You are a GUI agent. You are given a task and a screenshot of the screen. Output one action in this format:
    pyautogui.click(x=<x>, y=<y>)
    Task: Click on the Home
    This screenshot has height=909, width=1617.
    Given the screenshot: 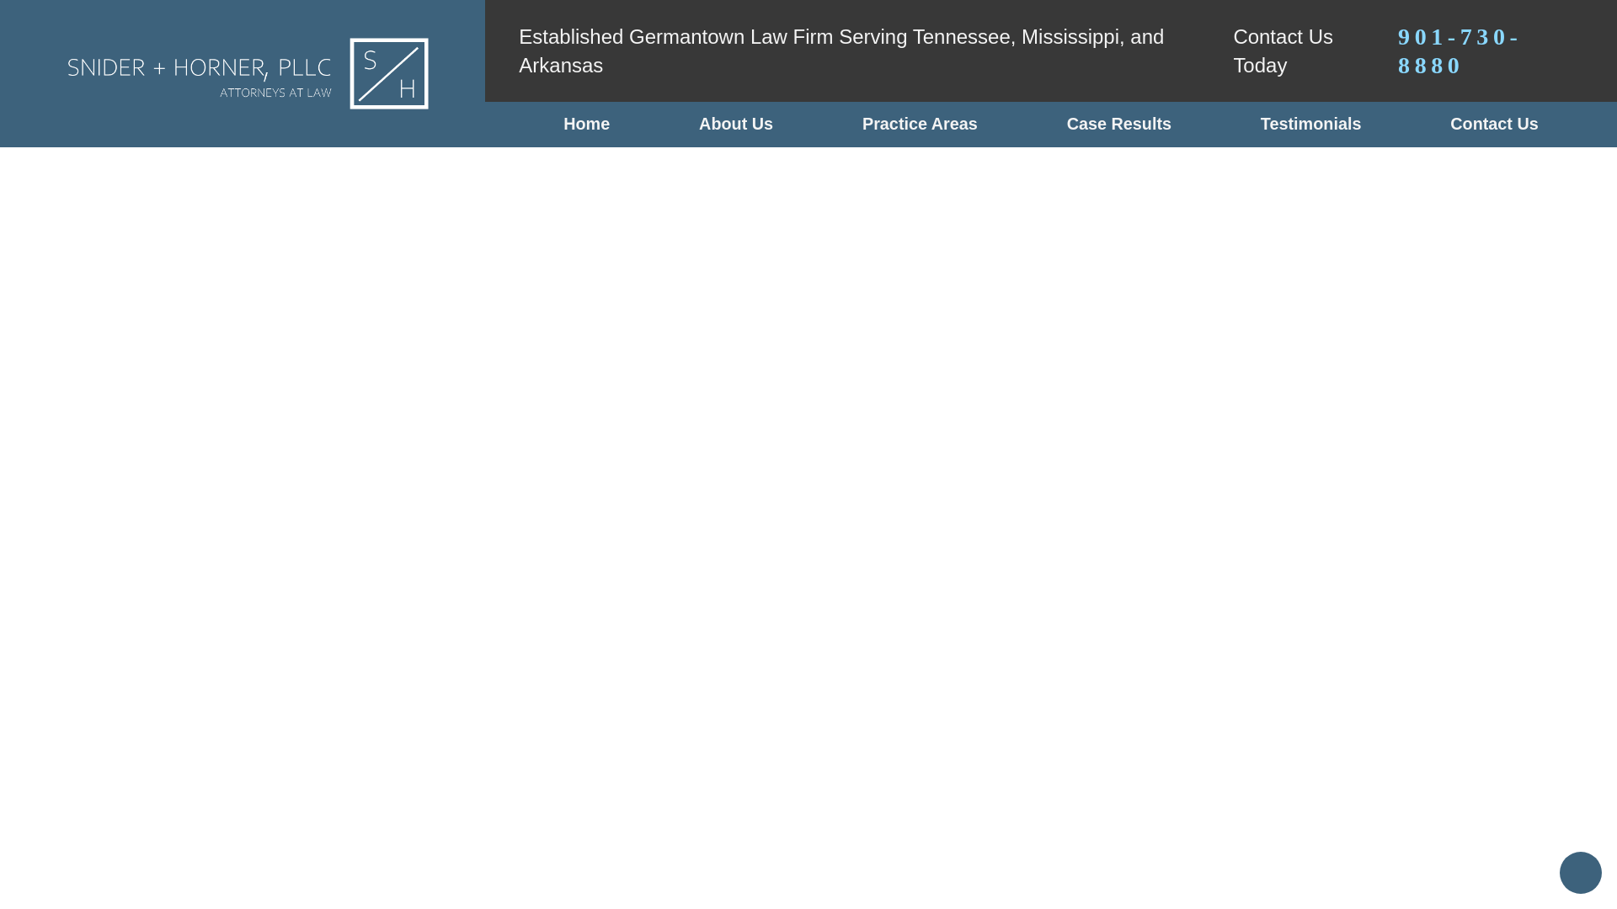 What is the action you would take?
    pyautogui.click(x=586, y=124)
    